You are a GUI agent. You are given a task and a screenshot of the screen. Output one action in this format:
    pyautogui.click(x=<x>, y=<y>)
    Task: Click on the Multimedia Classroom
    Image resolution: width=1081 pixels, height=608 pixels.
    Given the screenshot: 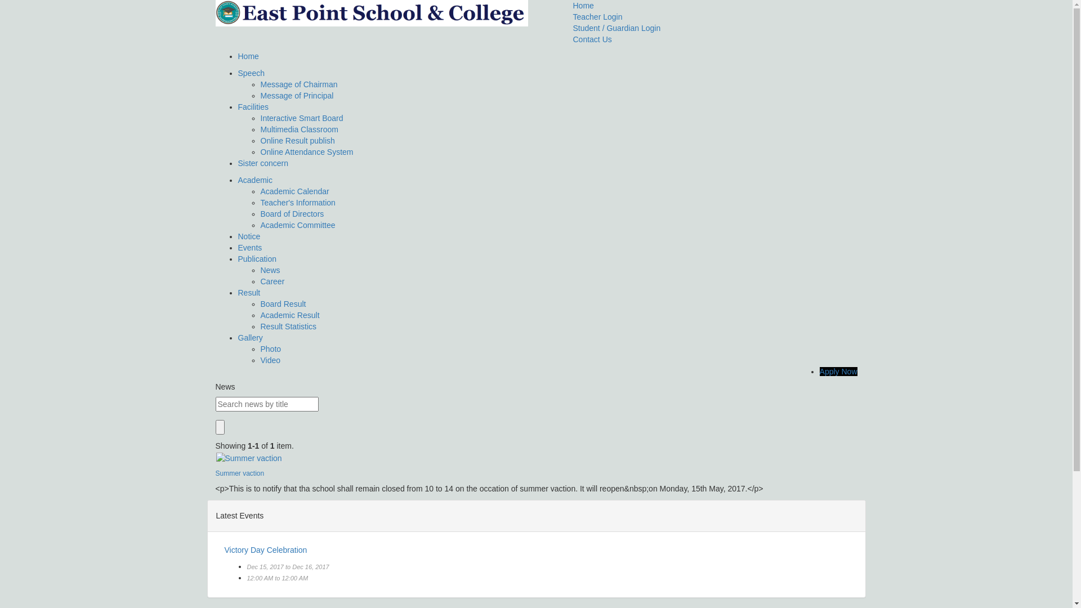 What is the action you would take?
    pyautogui.click(x=299, y=129)
    